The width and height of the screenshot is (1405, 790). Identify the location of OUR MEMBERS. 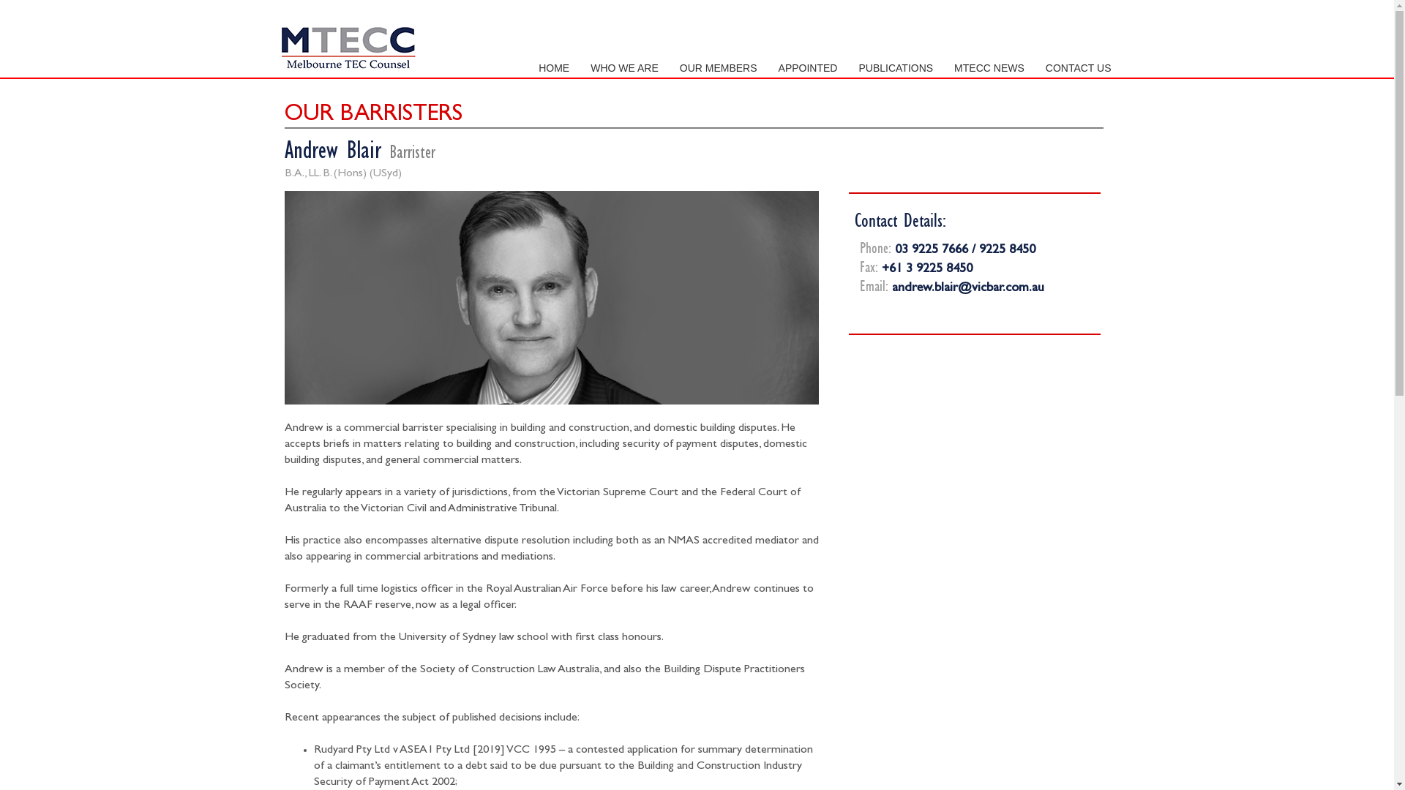
(719, 68).